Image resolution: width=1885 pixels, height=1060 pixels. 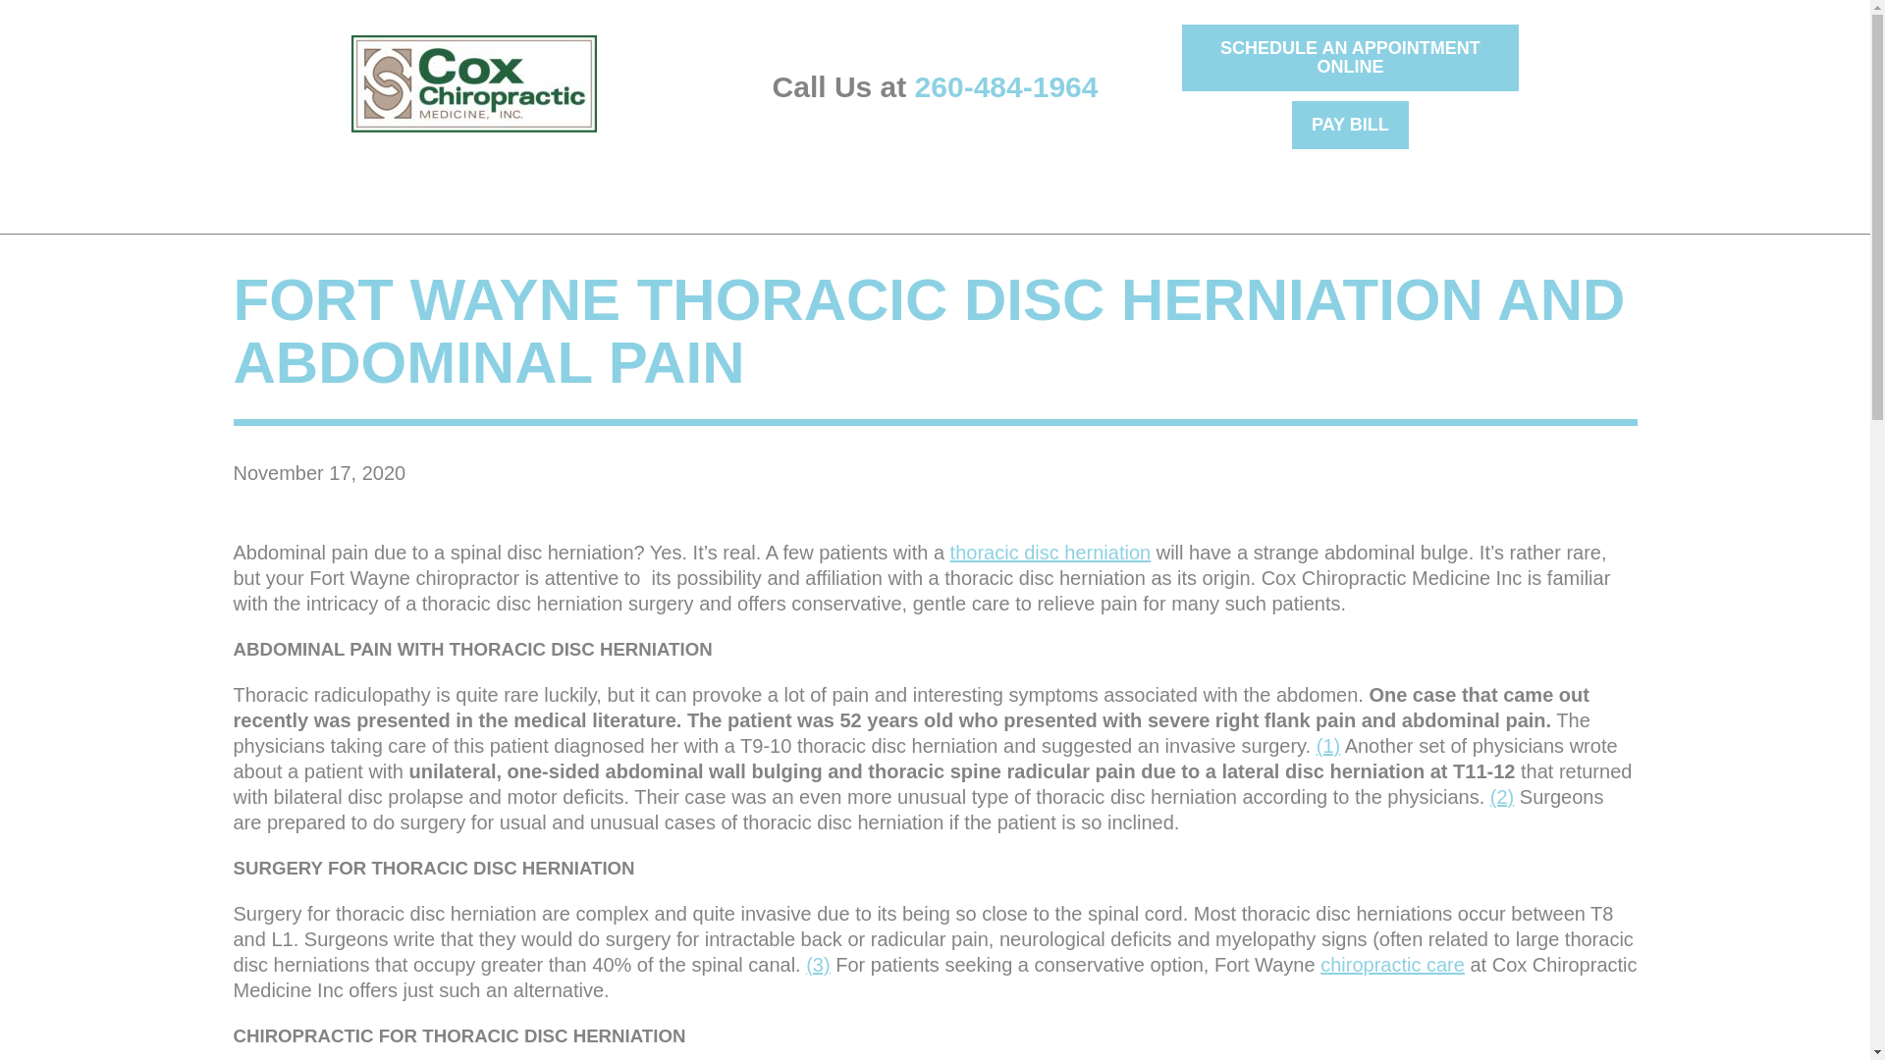 What do you see at coordinates (1350, 57) in the screenshot?
I see `SCHEDULE AN APPOINTMENT ONLINE` at bounding box center [1350, 57].